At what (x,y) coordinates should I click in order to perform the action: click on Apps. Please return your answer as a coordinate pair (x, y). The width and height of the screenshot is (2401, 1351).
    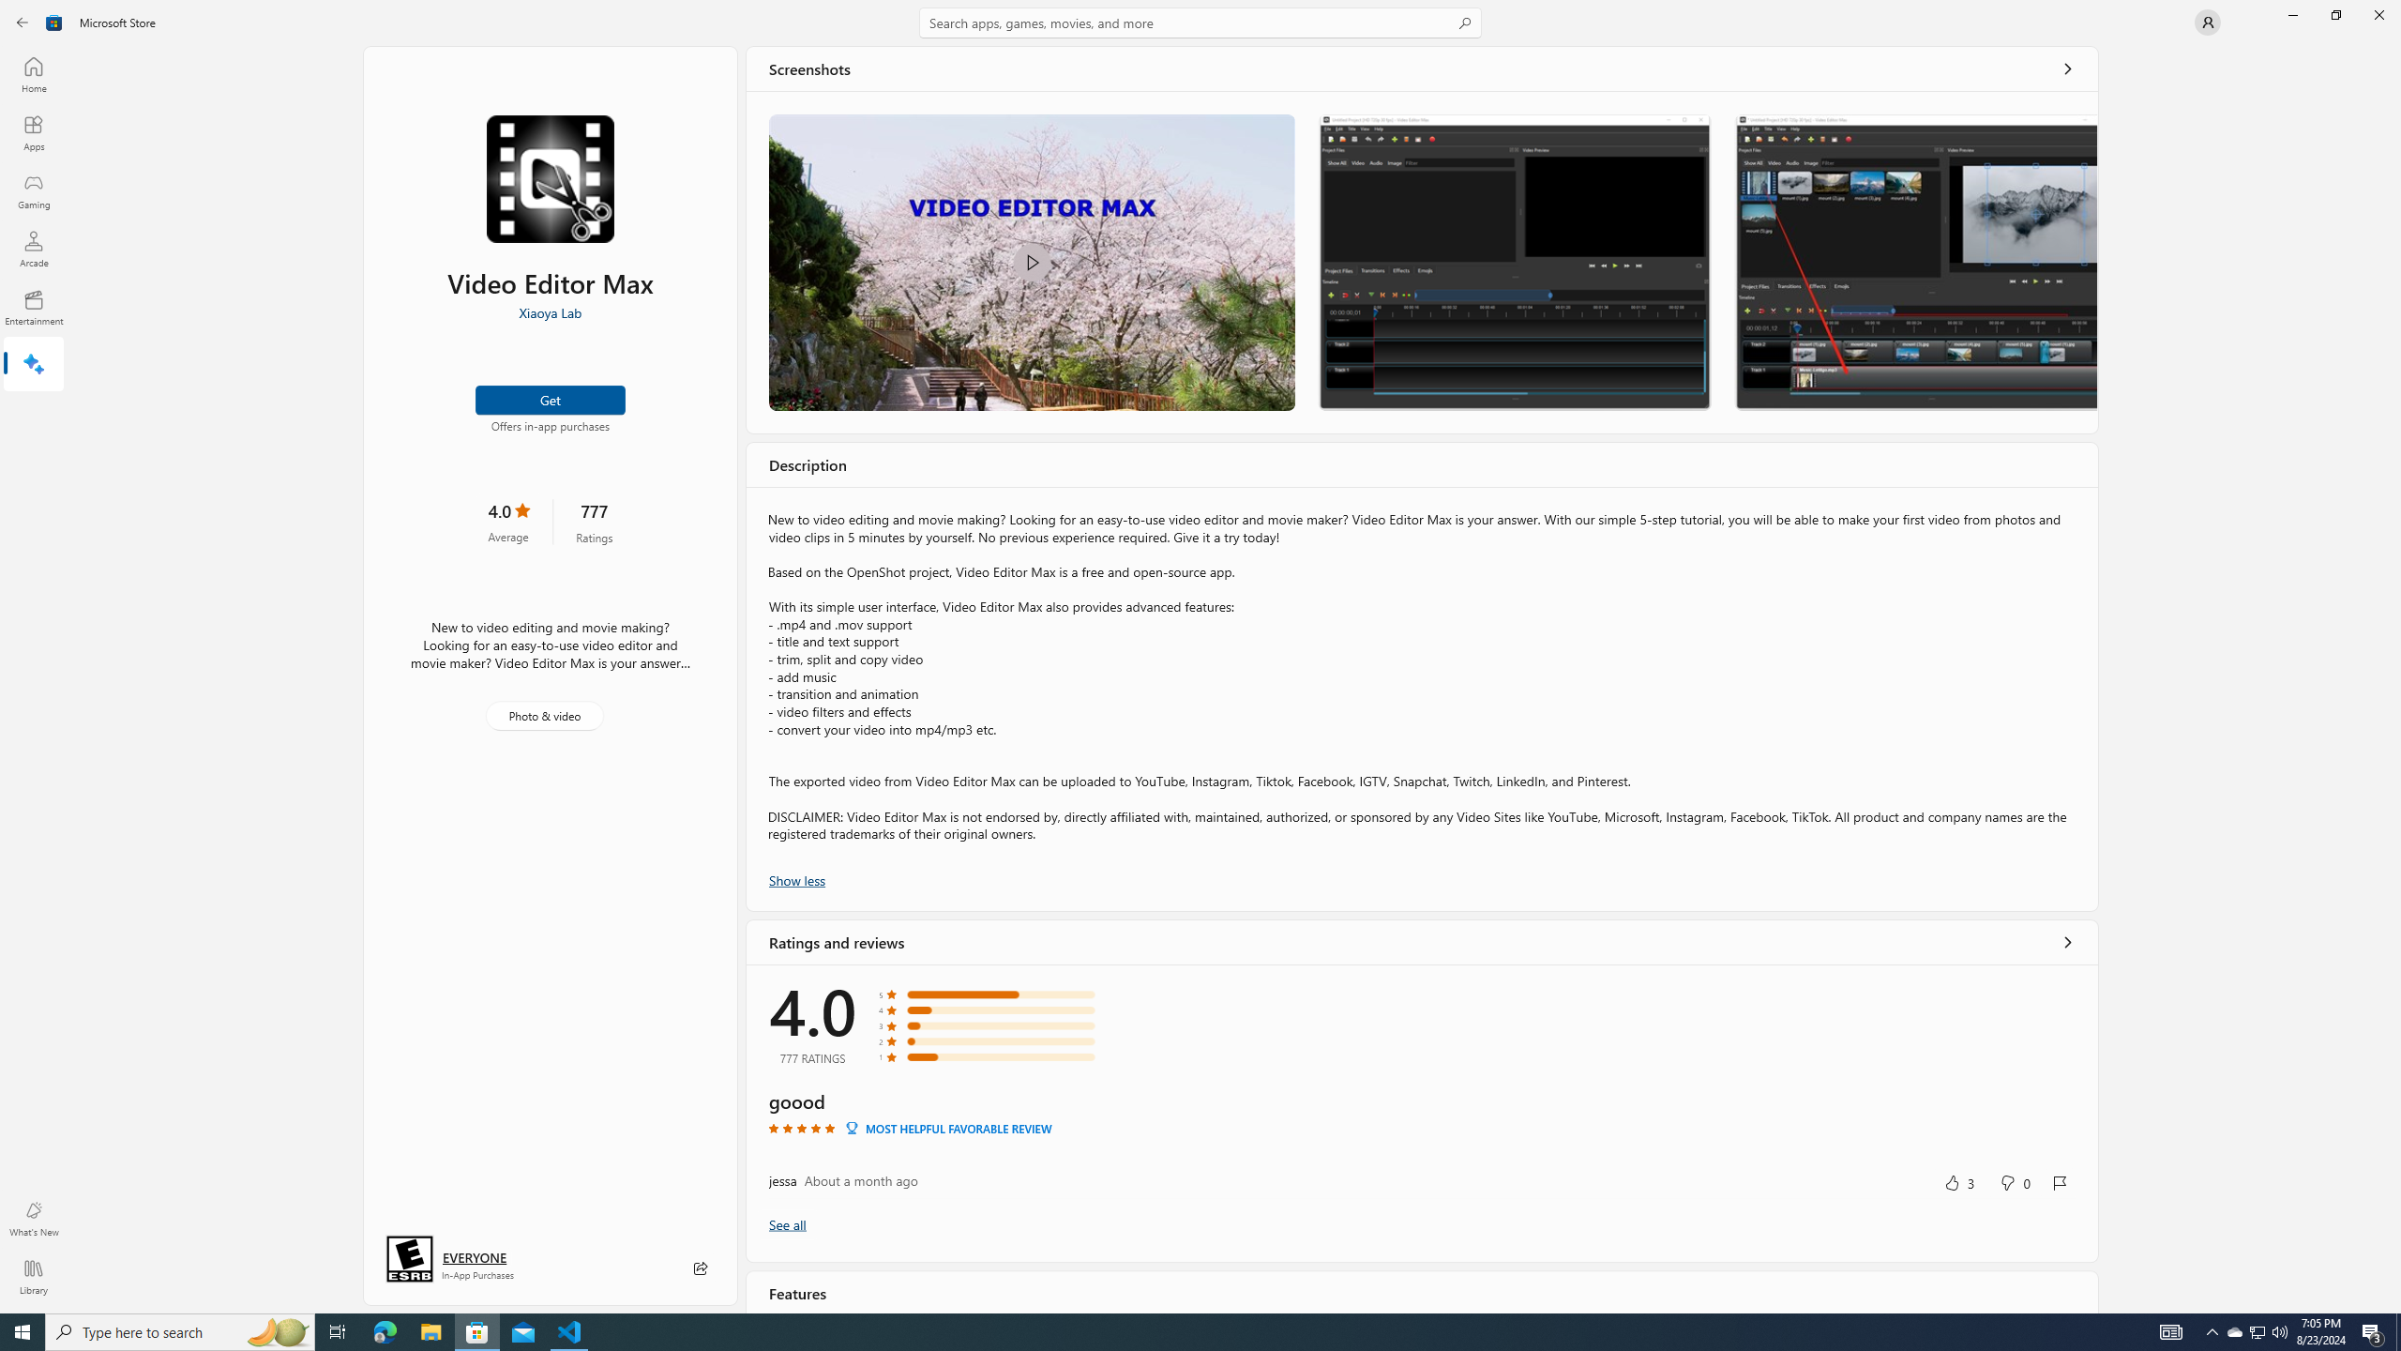
    Looking at the image, I should click on (34, 132).